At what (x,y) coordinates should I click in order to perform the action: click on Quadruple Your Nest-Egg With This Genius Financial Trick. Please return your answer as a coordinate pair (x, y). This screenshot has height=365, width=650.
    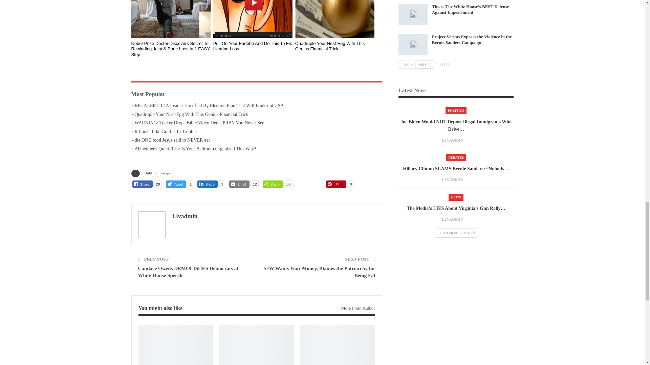
    Looking at the image, I should click on (335, 19).